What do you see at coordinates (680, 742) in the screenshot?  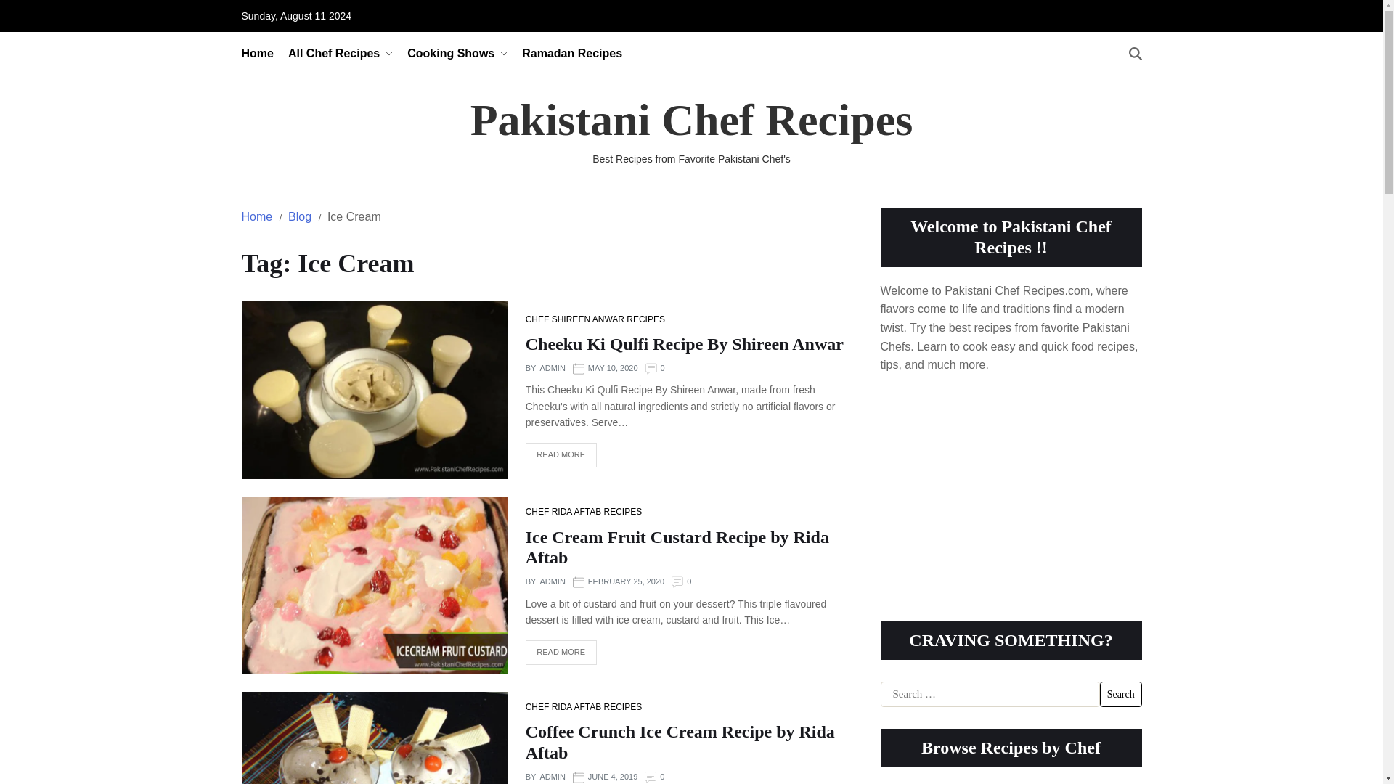 I see `Coffee Crunch Ice Cream Recipe by Rida Aftab` at bounding box center [680, 742].